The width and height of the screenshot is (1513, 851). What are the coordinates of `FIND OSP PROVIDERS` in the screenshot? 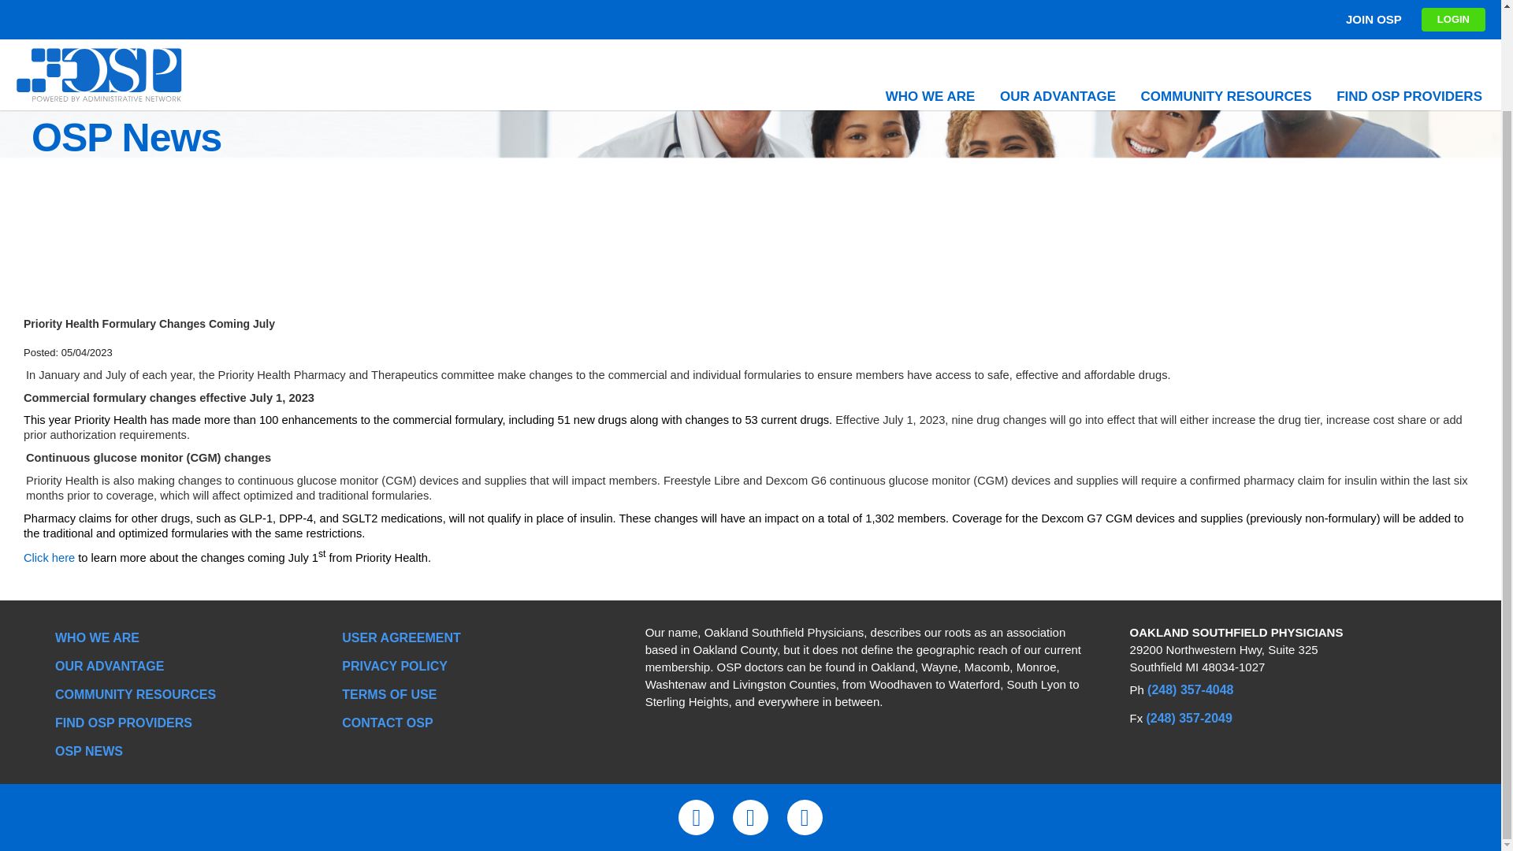 It's located at (123, 723).